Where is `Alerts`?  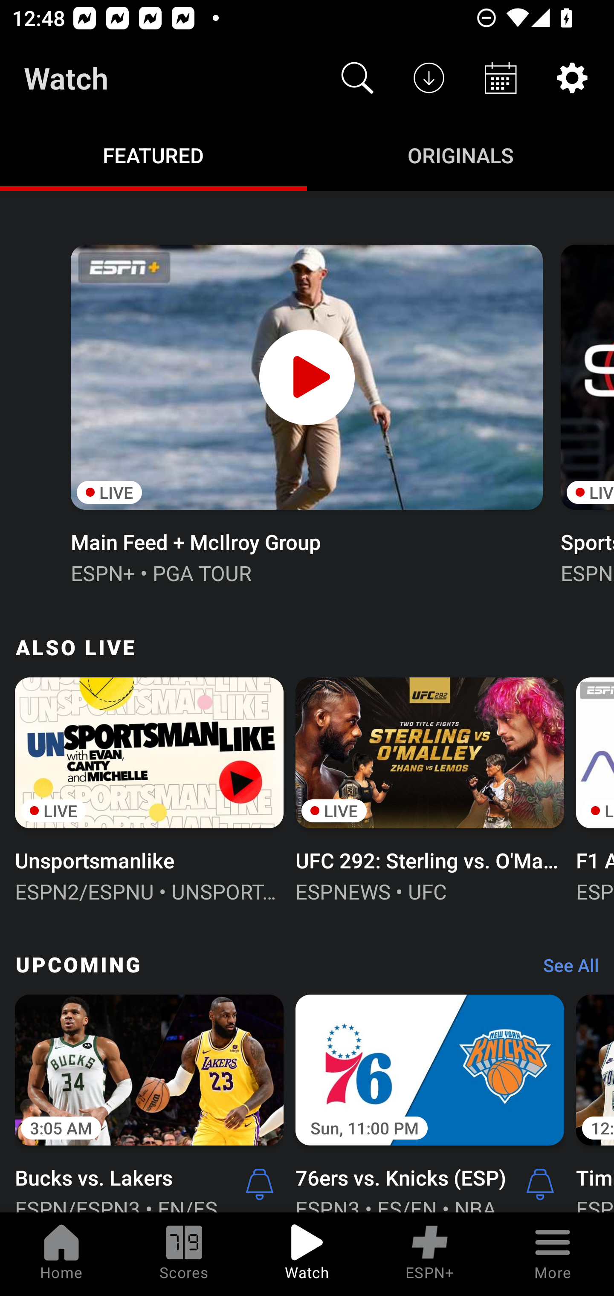 Alerts is located at coordinates (540, 1183).